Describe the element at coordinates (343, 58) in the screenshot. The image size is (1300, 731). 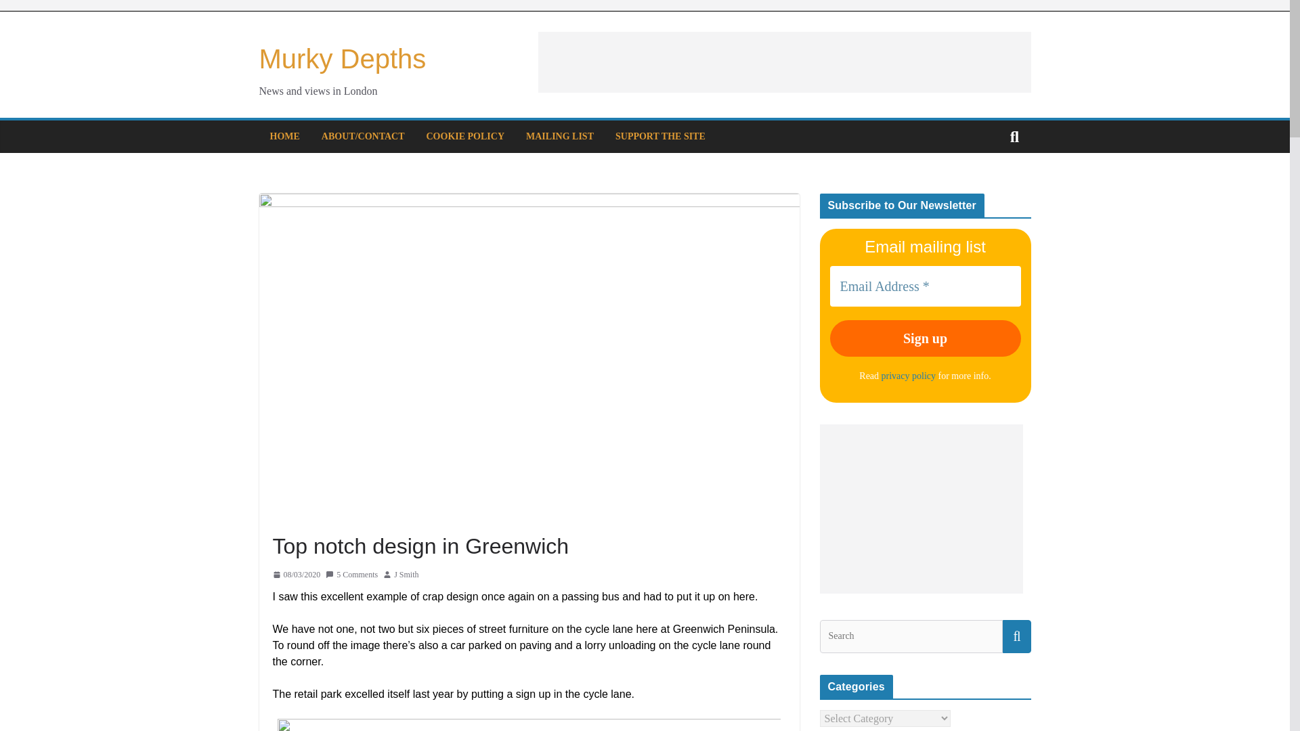
I see `Murky Depths` at that location.